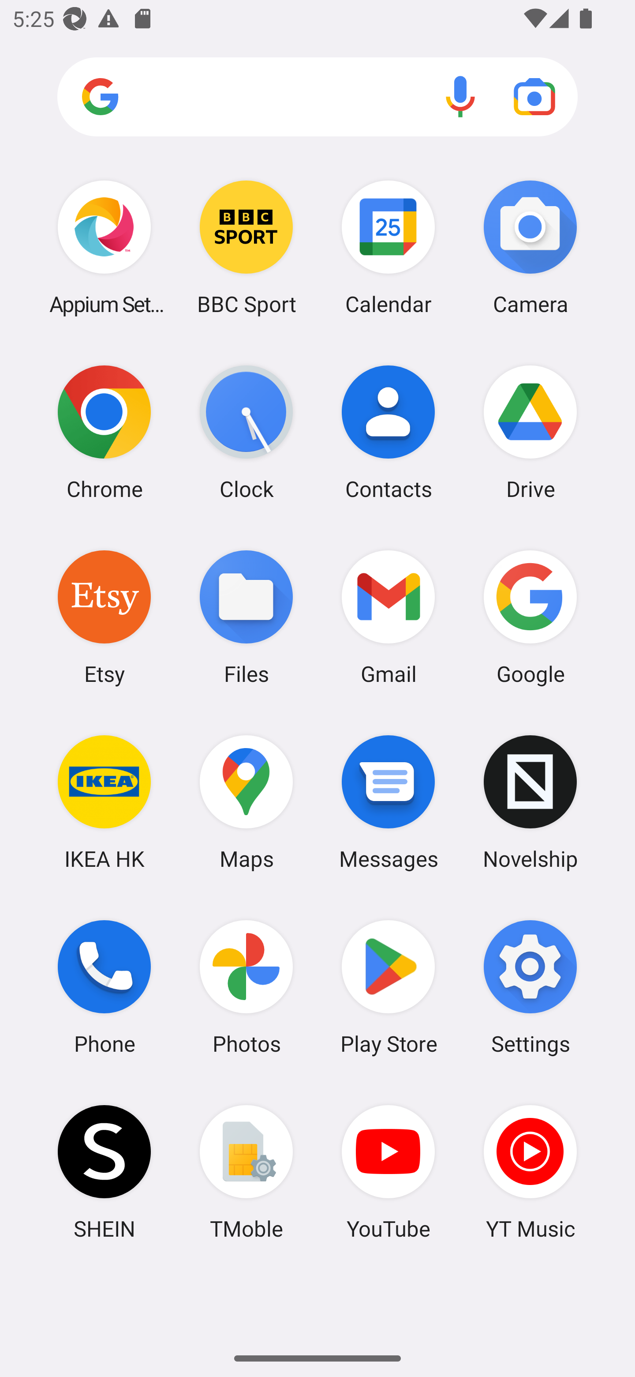 This screenshot has height=1377, width=635. I want to click on YT Music, so click(530, 1172).